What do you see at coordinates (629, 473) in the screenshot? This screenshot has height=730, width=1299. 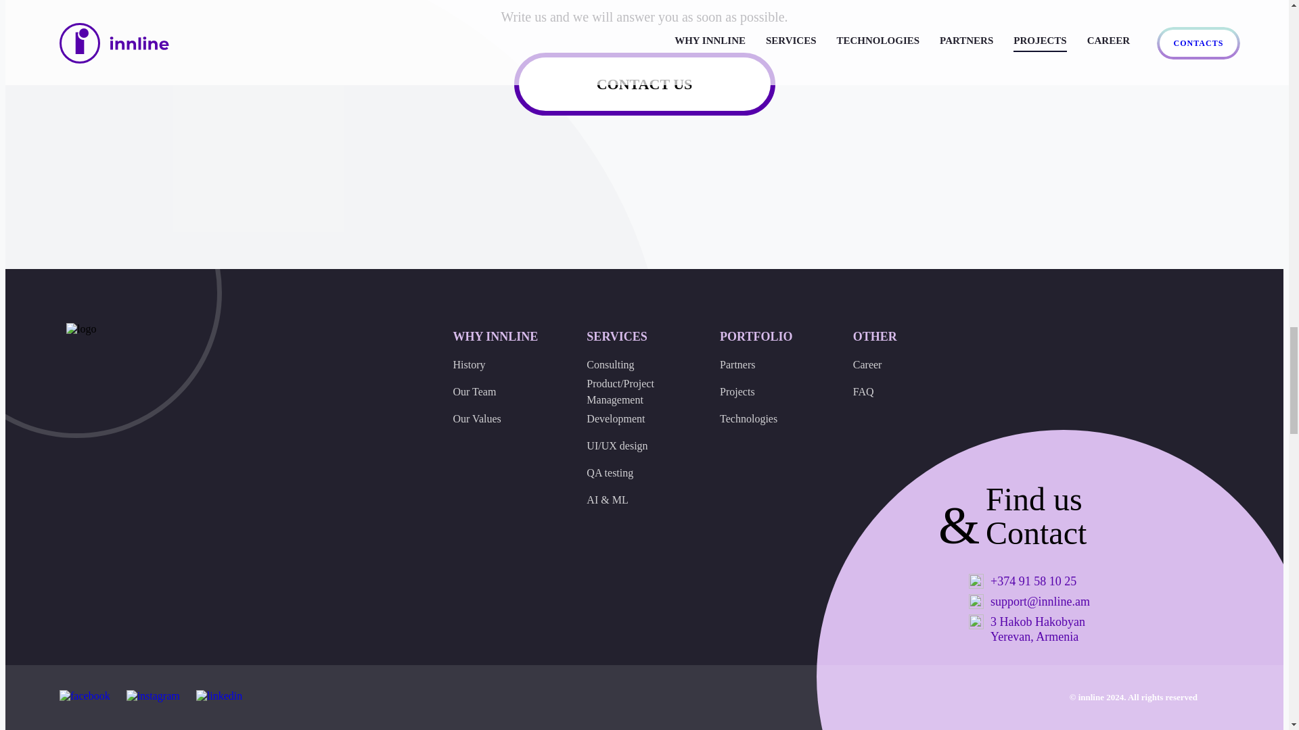 I see `QA testing` at bounding box center [629, 473].